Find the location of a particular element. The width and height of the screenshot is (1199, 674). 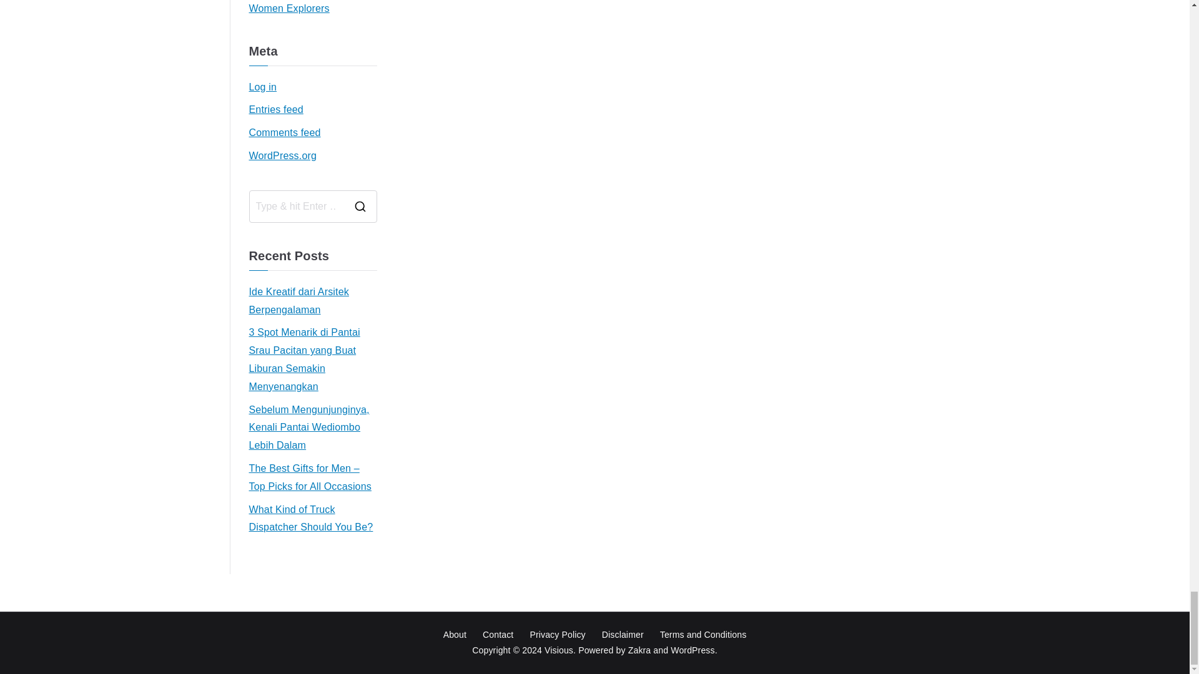

Search for: is located at coordinates (297, 206).